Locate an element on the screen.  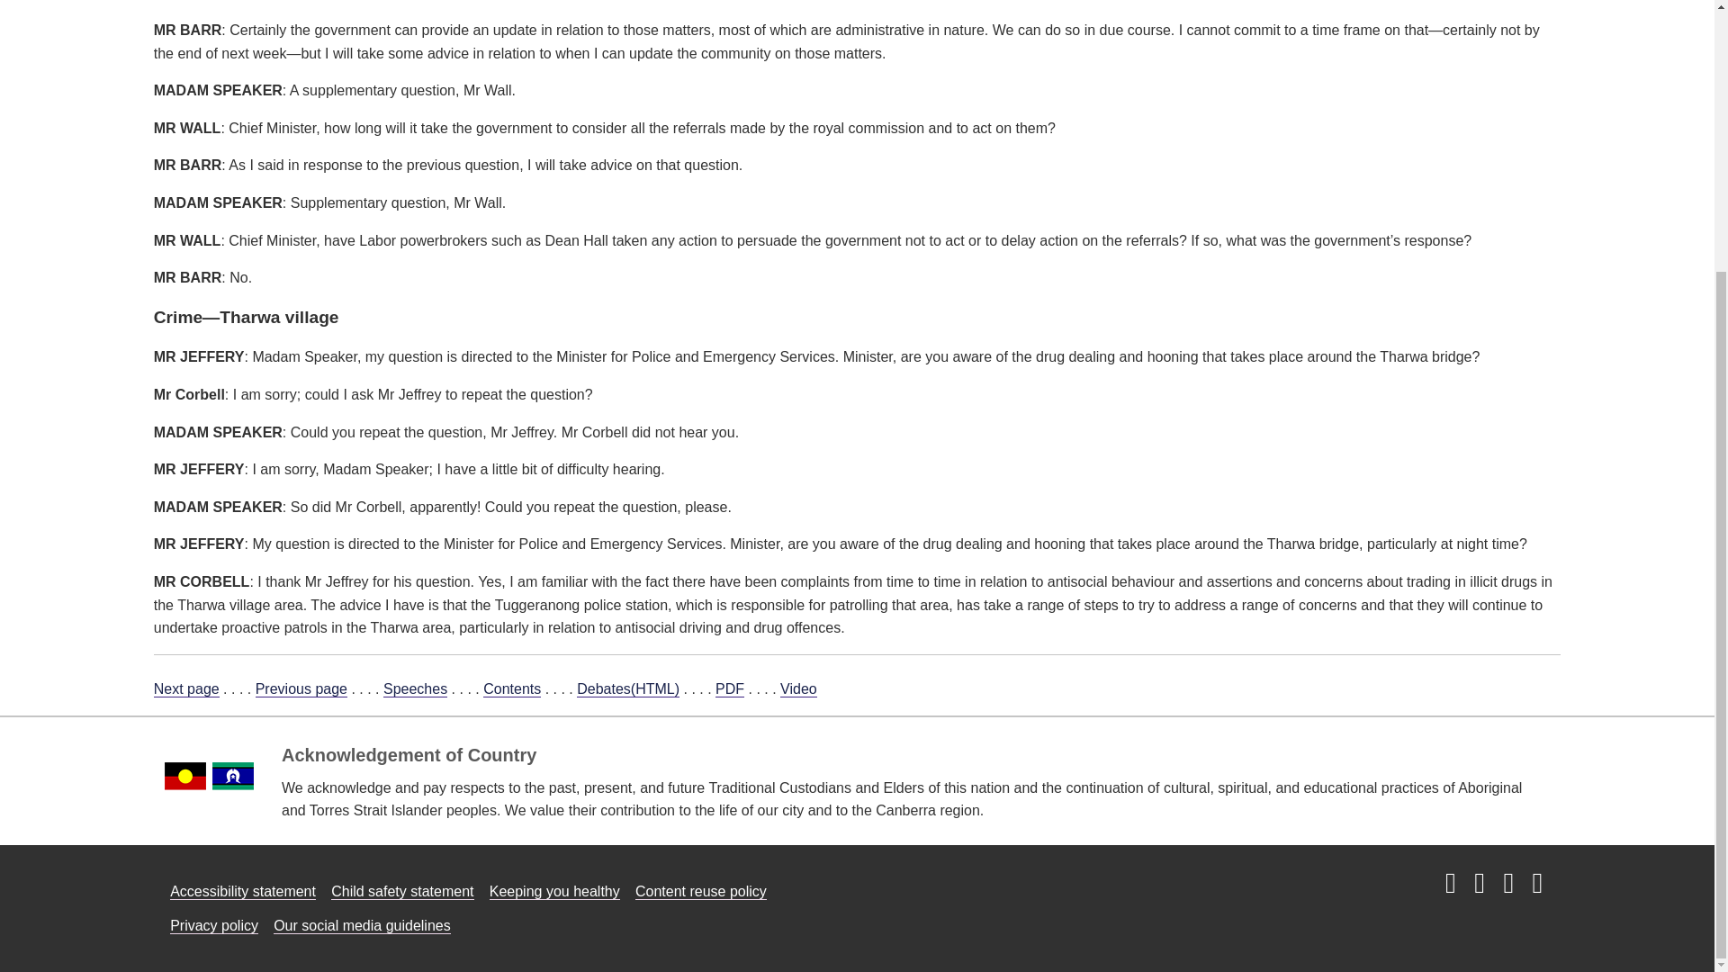
Previous page is located at coordinates (301, 689).